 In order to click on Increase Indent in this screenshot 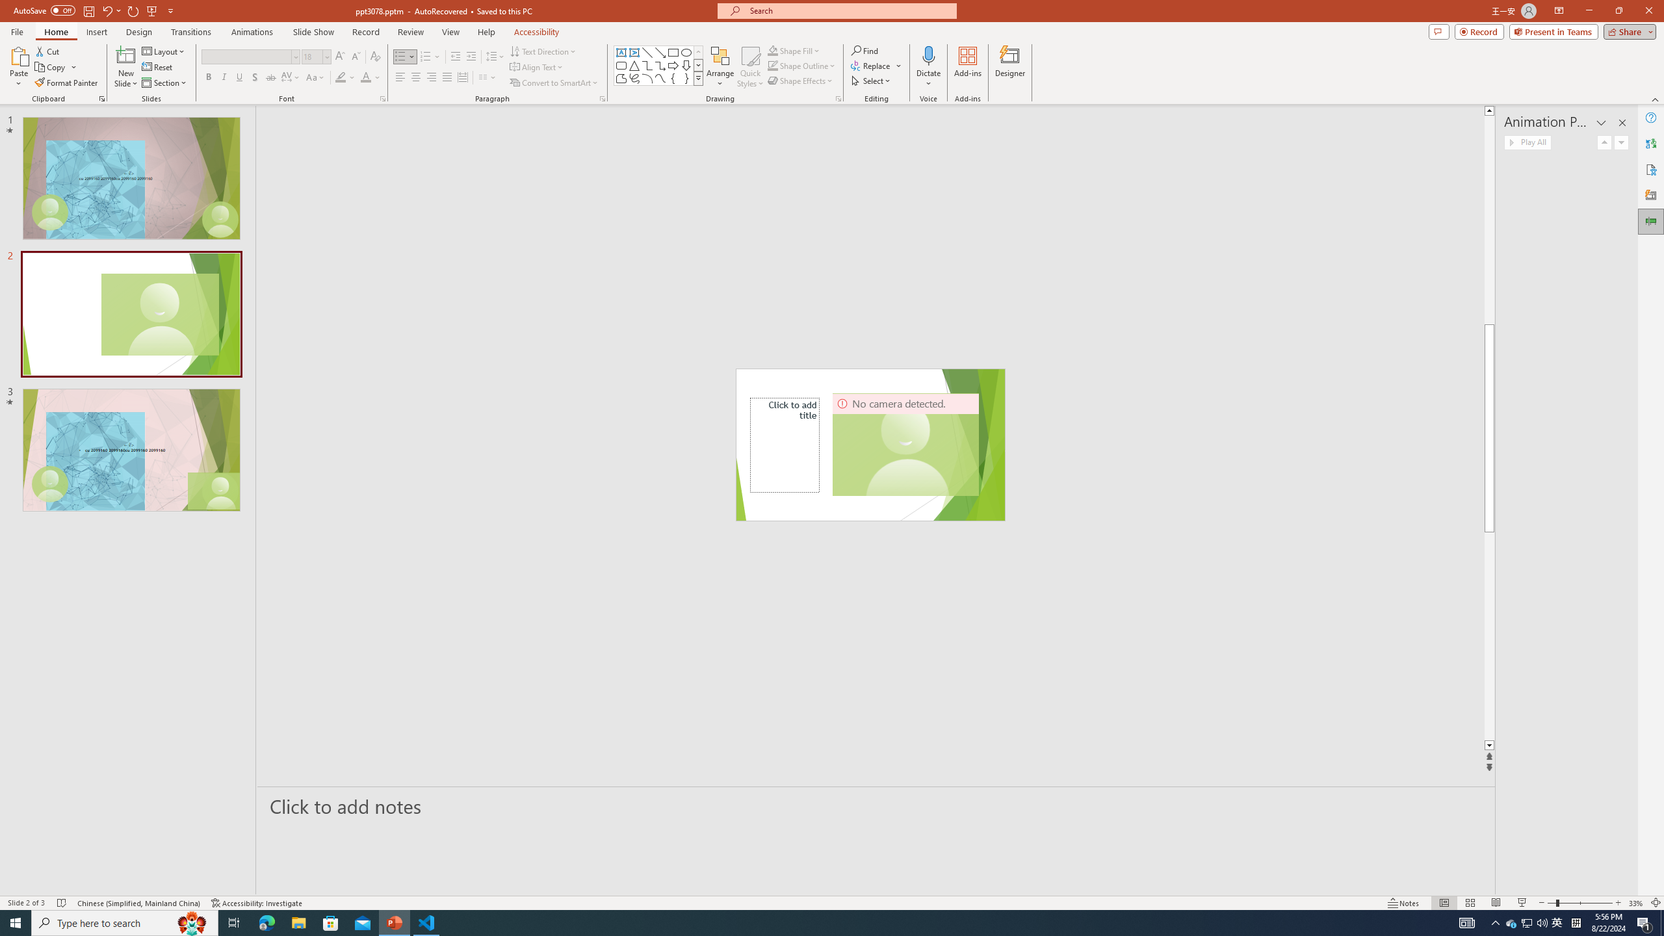, I will do `click(472, 57)`.